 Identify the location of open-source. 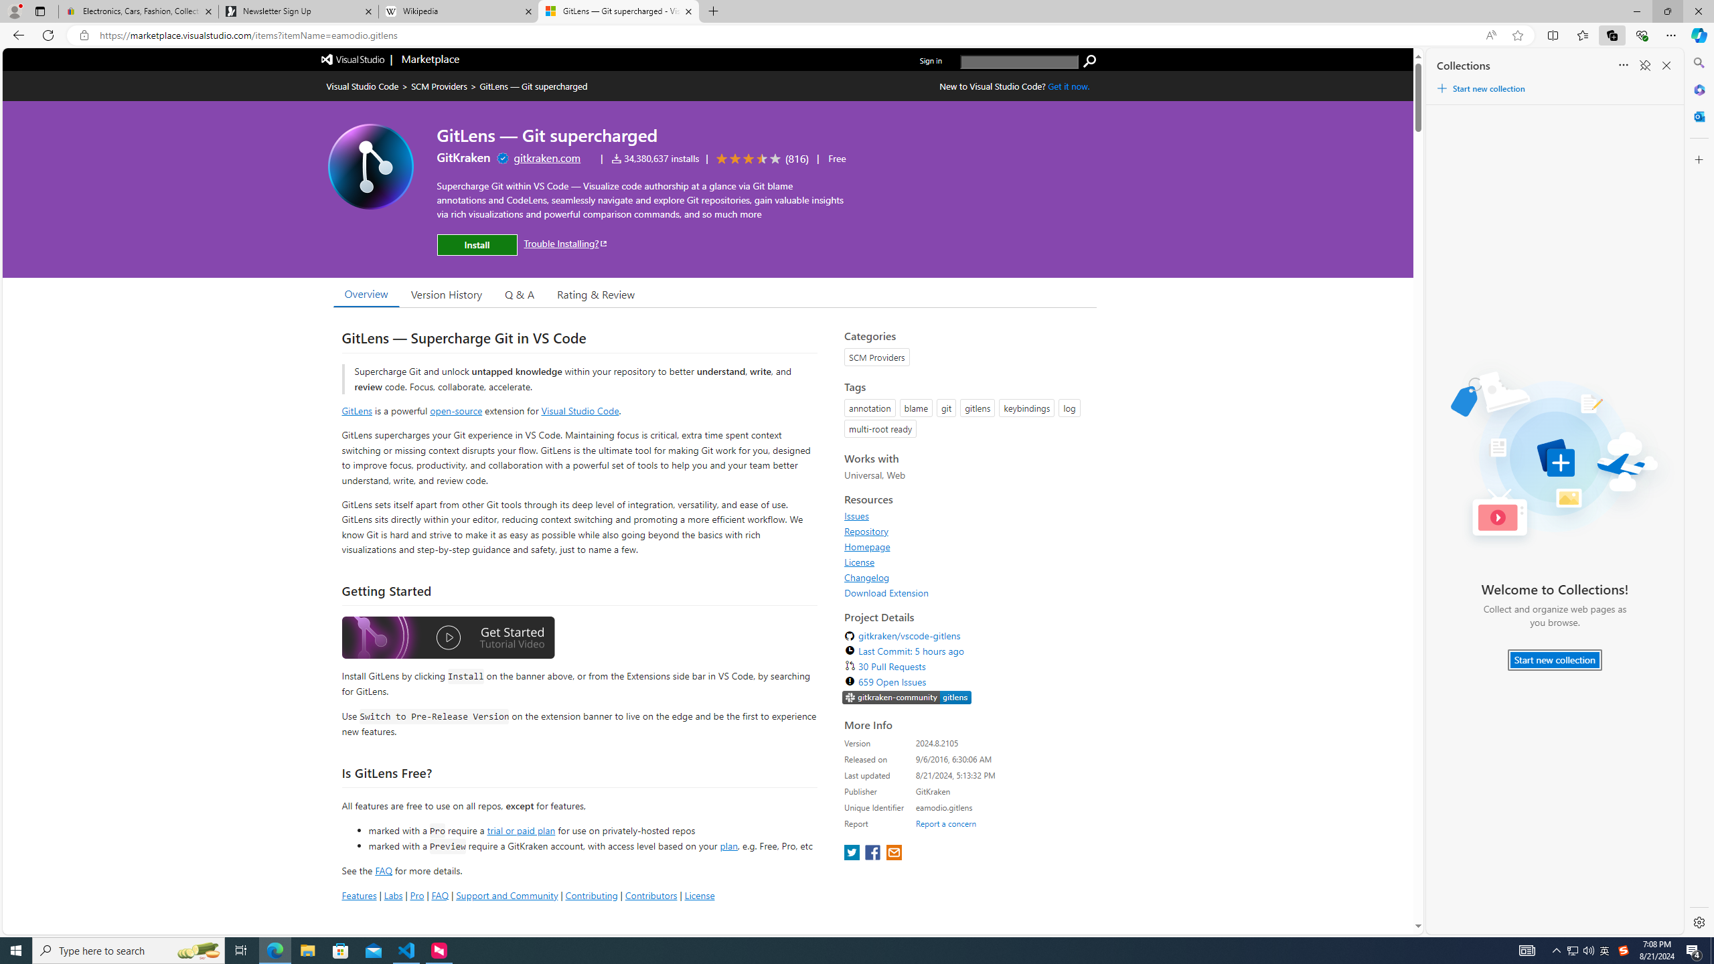
(457, 410).